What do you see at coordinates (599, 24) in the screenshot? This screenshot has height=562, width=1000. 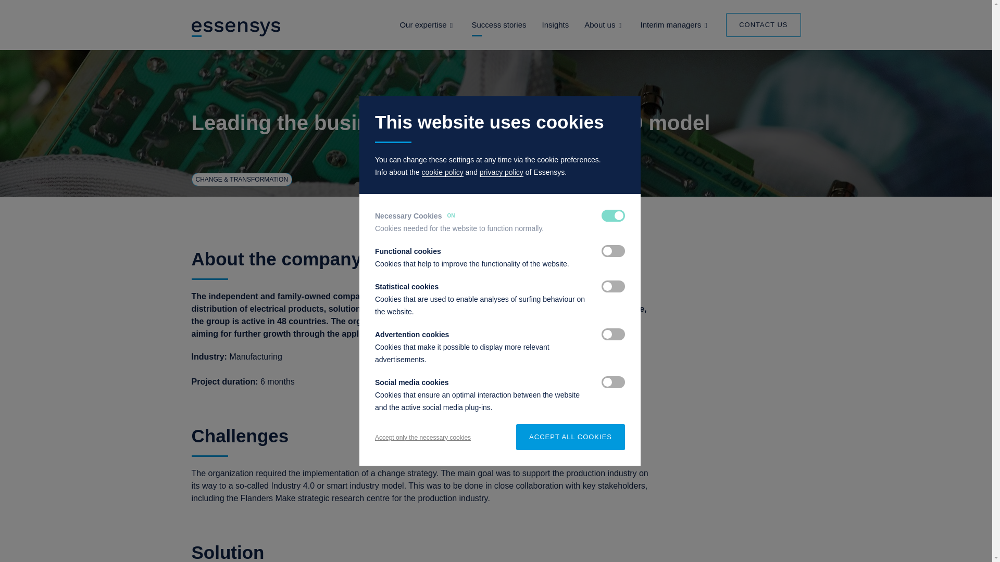 I see `About us` at bounding box center [599, 24].